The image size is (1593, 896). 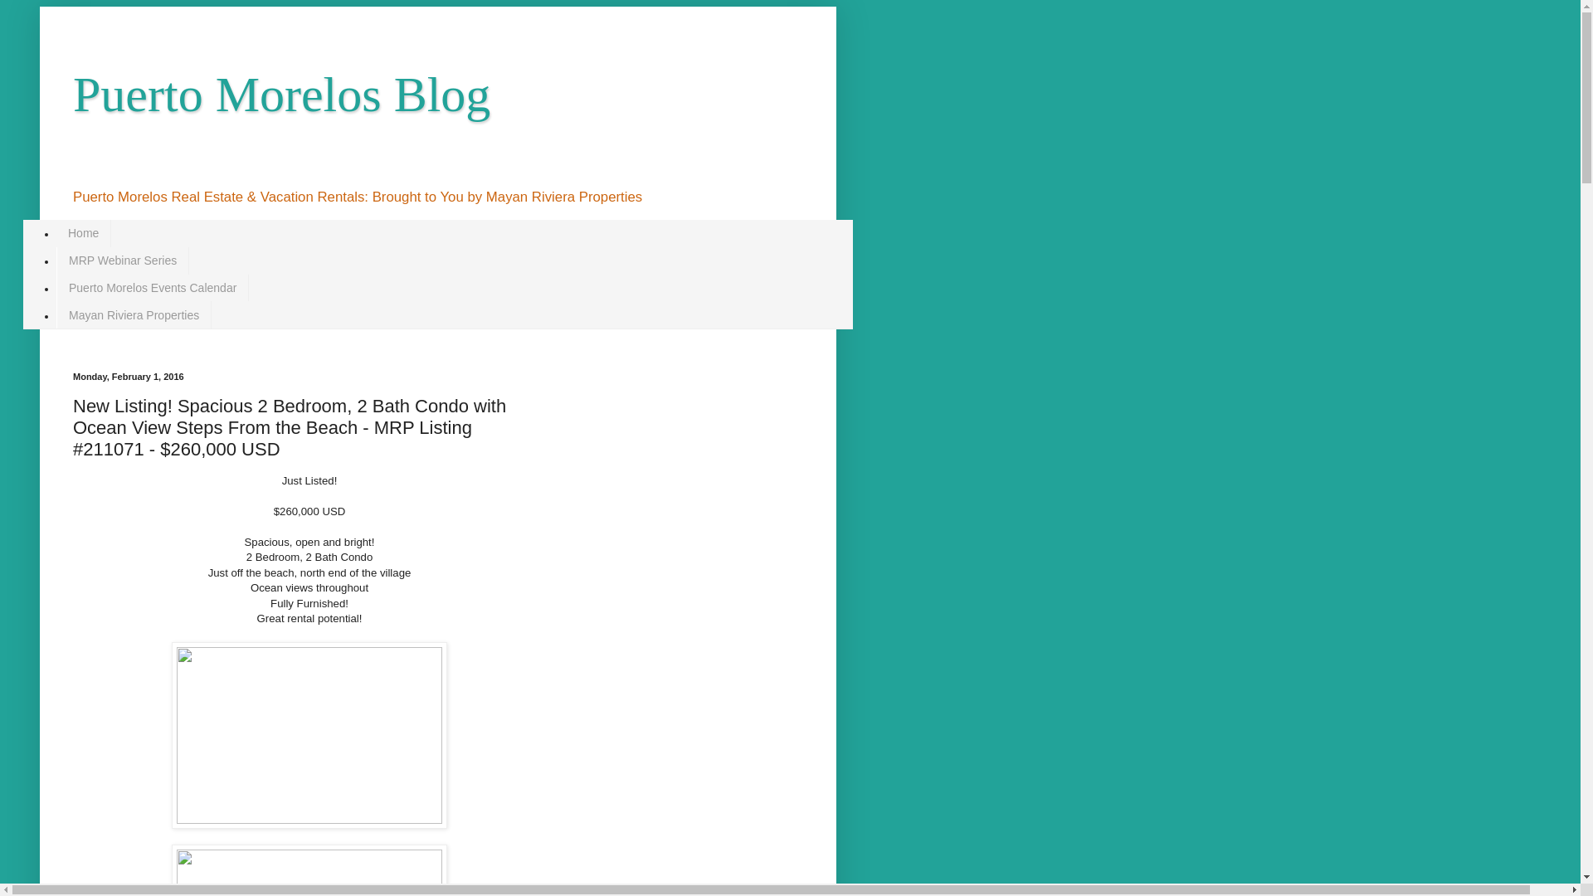 What do you see at coordinates (152, 287) in the screenshot?
I see `Puerto Morelos Events Calendar` at bounding box center [152, 287].